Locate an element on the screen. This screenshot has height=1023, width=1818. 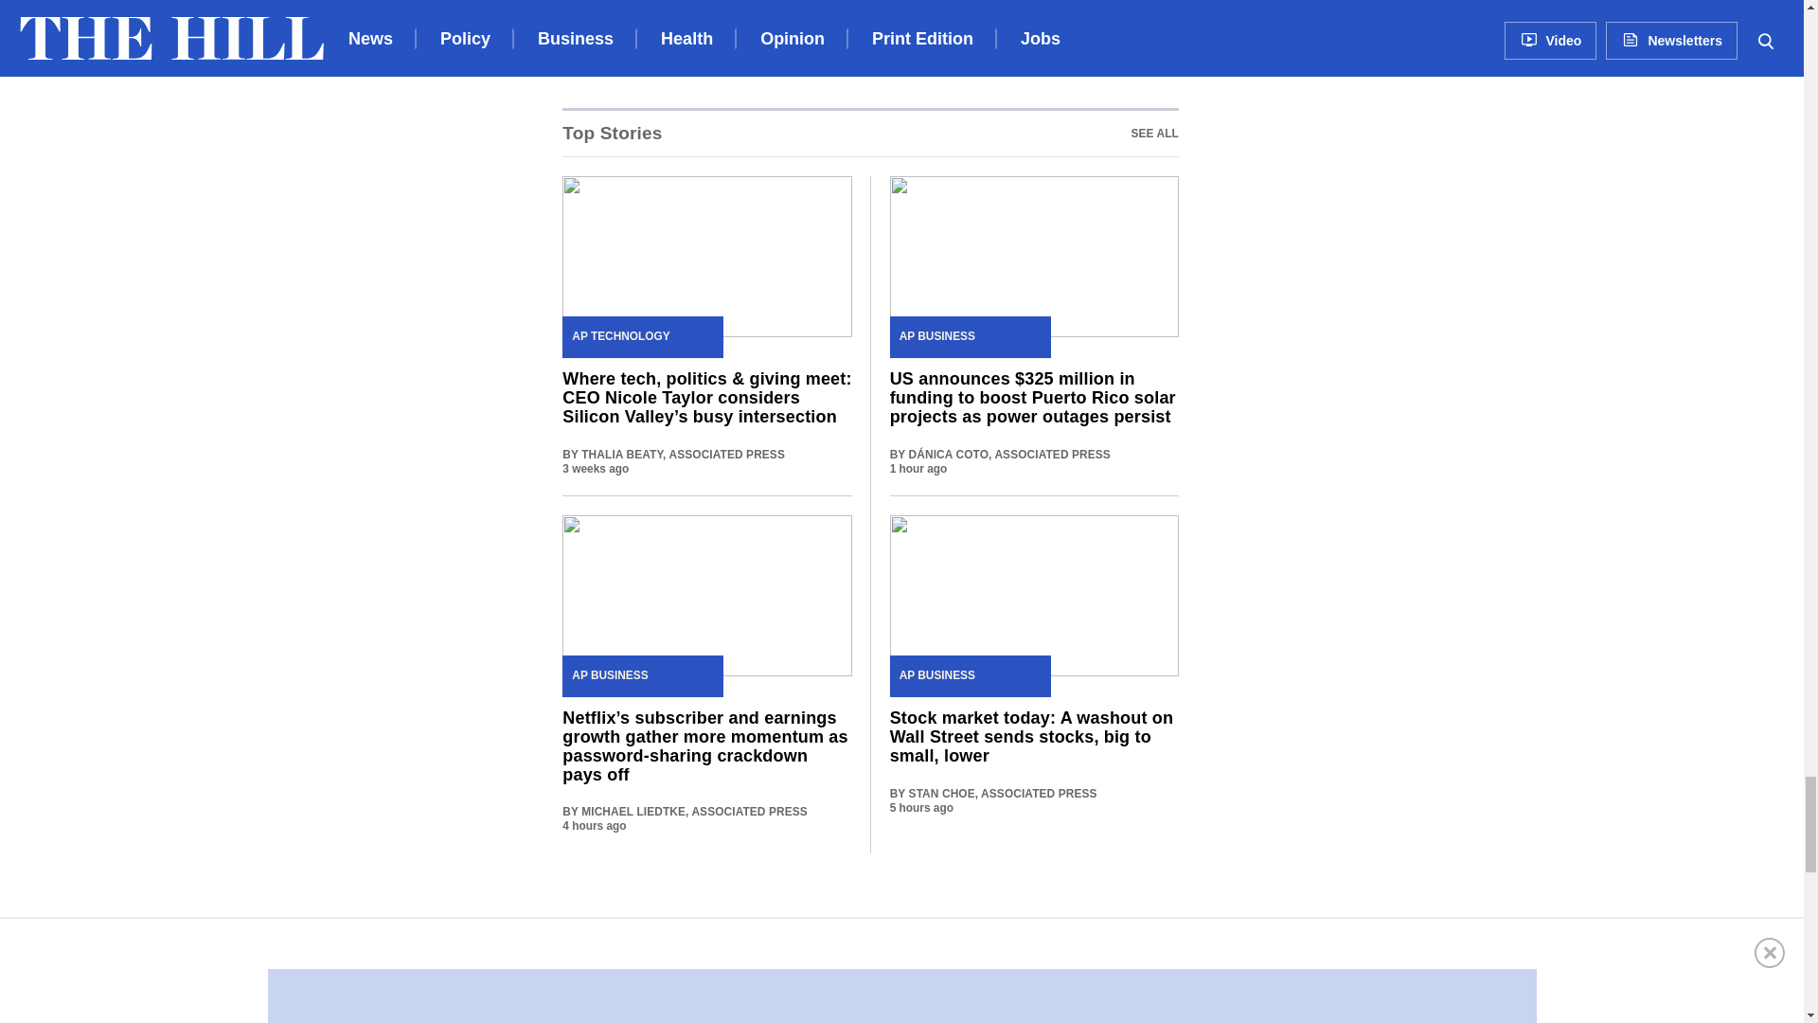
SEE ALL is located at coordinates (869, 133).